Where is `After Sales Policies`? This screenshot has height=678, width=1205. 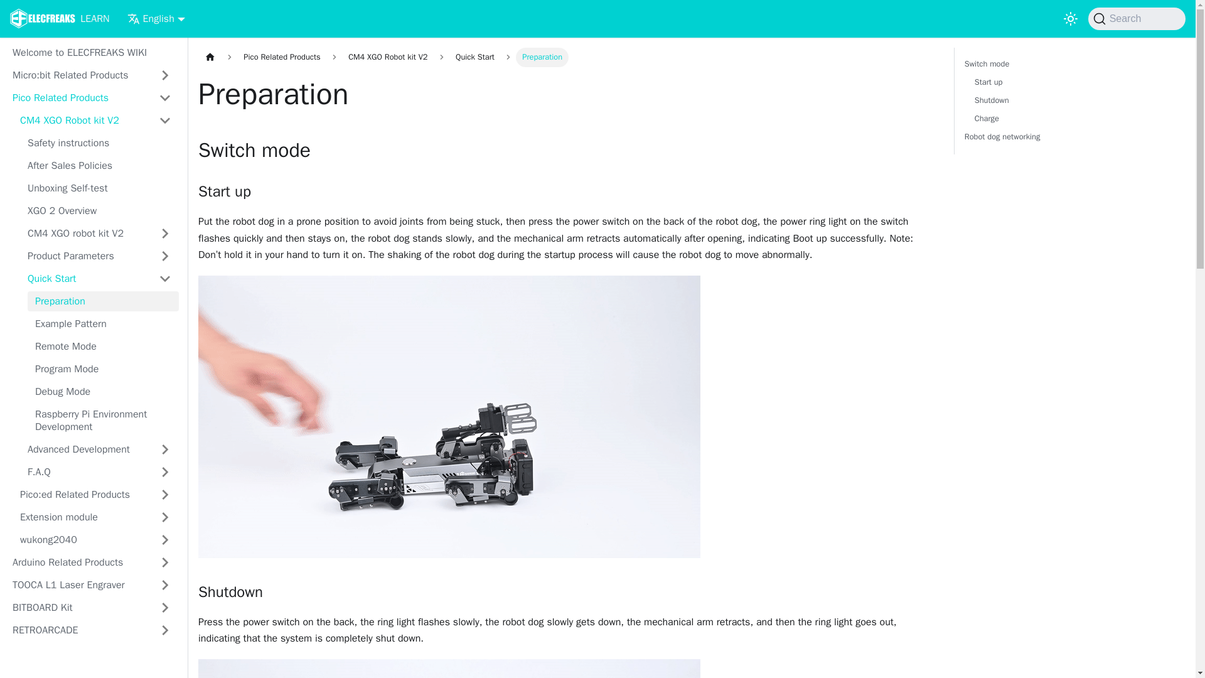 After Sales Policies is located at coordinates (85, 449).